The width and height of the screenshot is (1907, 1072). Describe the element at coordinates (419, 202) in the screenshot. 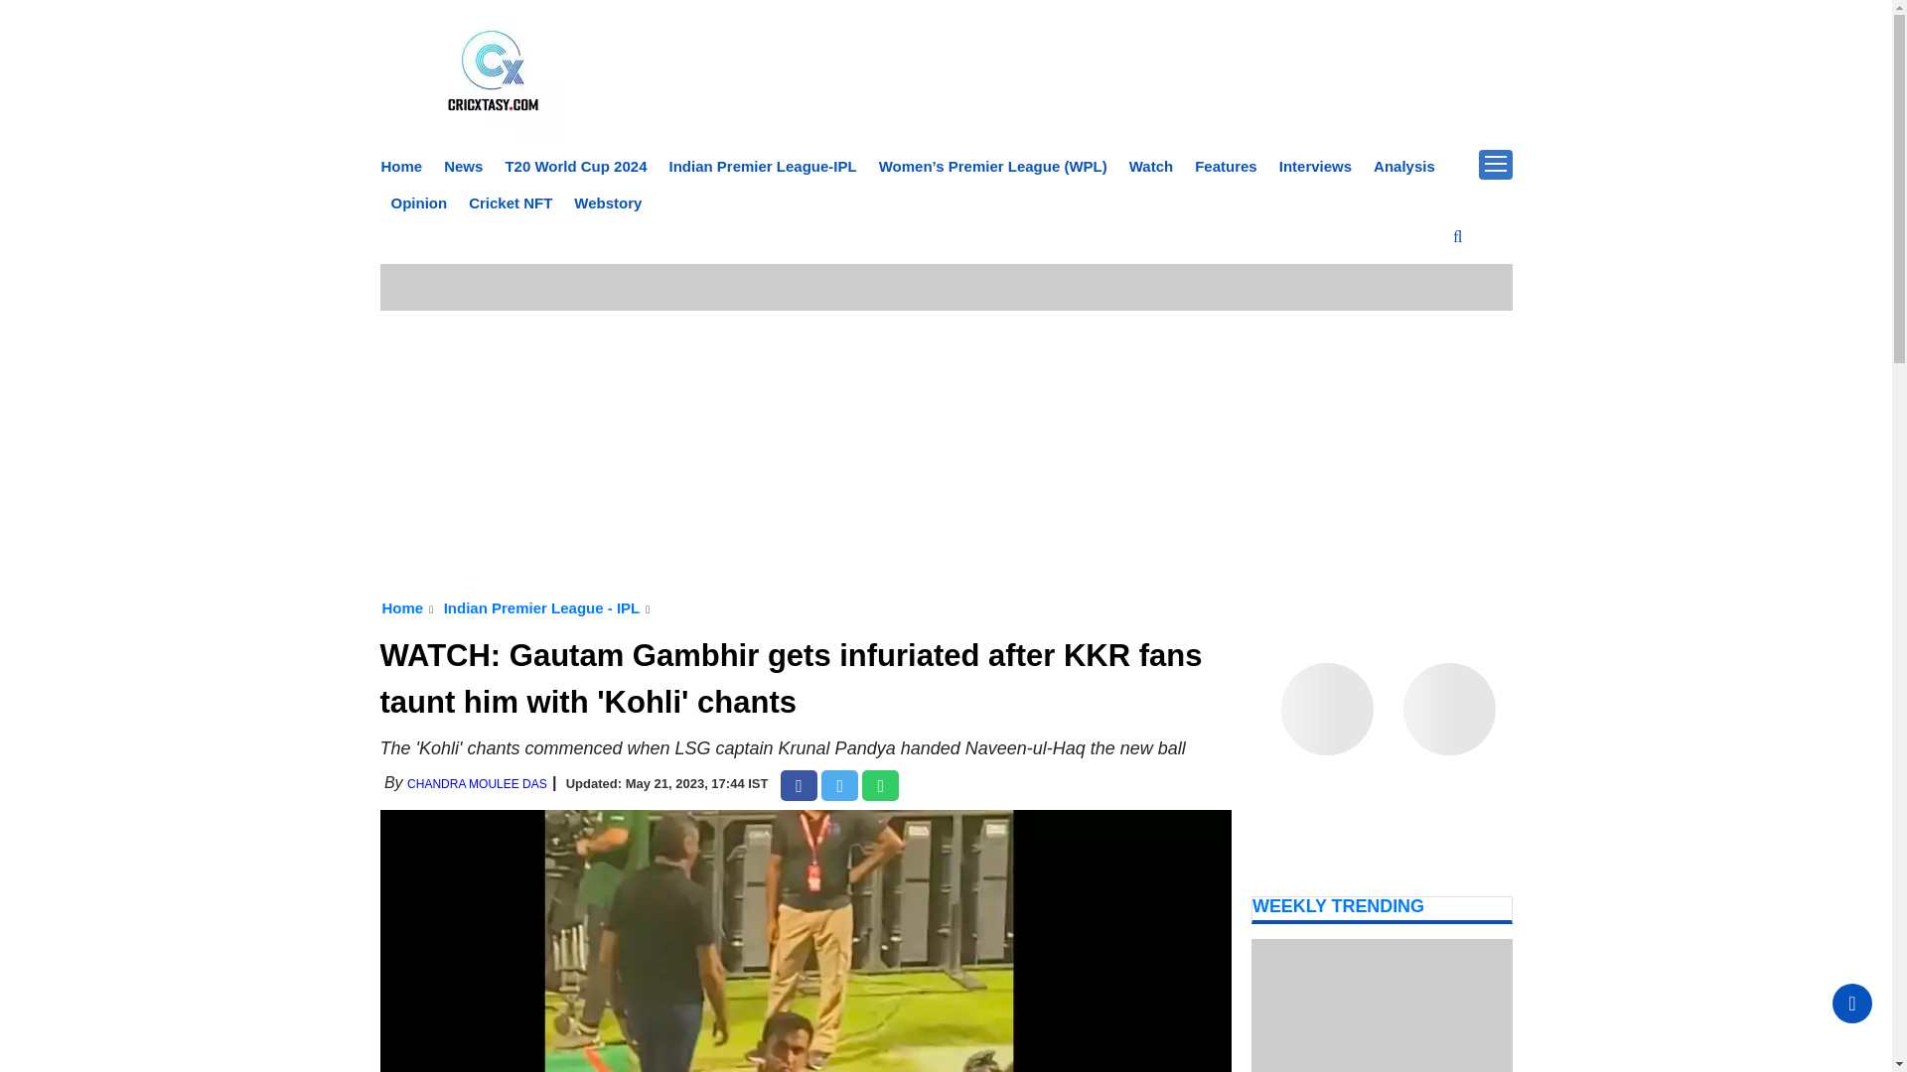

I see `Opinion` at that location.